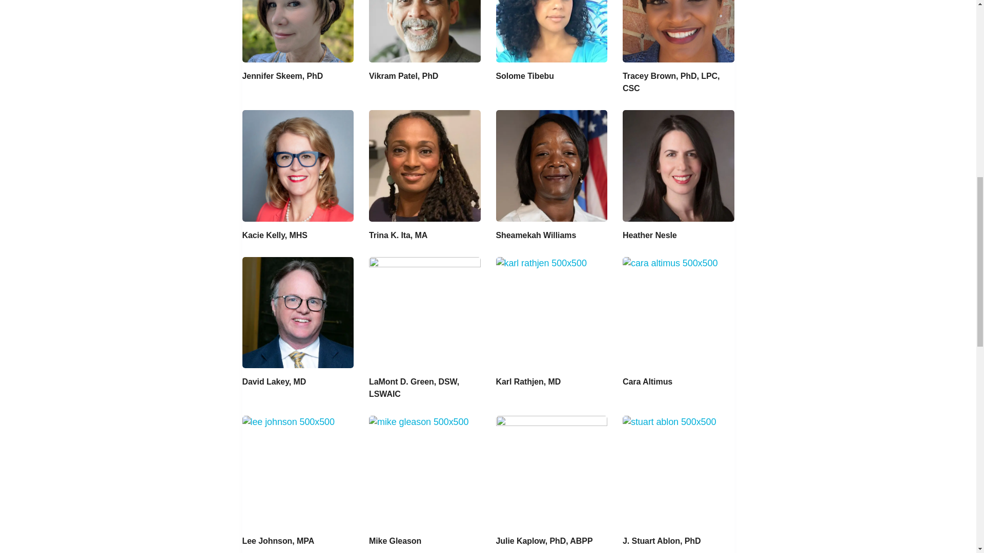 The image size is (984, 553). Describe the element at coordinates (650, 235) in the screenshot. I see `Heather Nesle` at that location.